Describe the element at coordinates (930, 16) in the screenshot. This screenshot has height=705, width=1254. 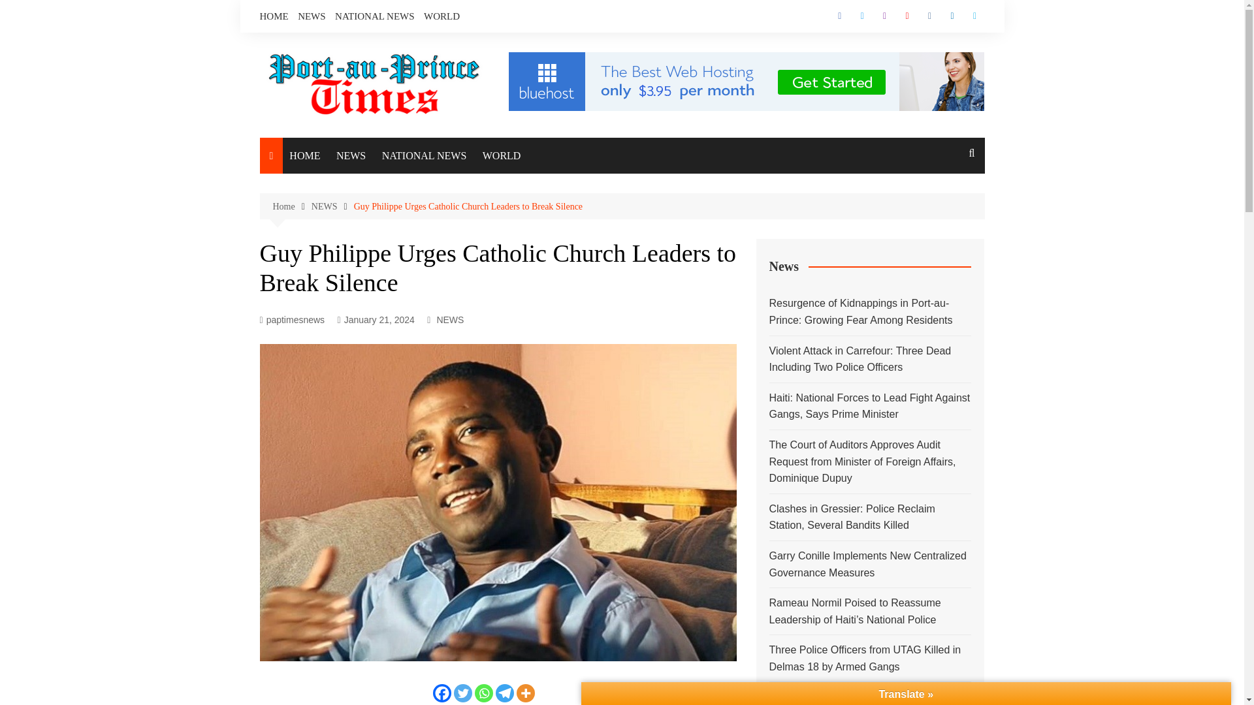
I see `VK` at that location.